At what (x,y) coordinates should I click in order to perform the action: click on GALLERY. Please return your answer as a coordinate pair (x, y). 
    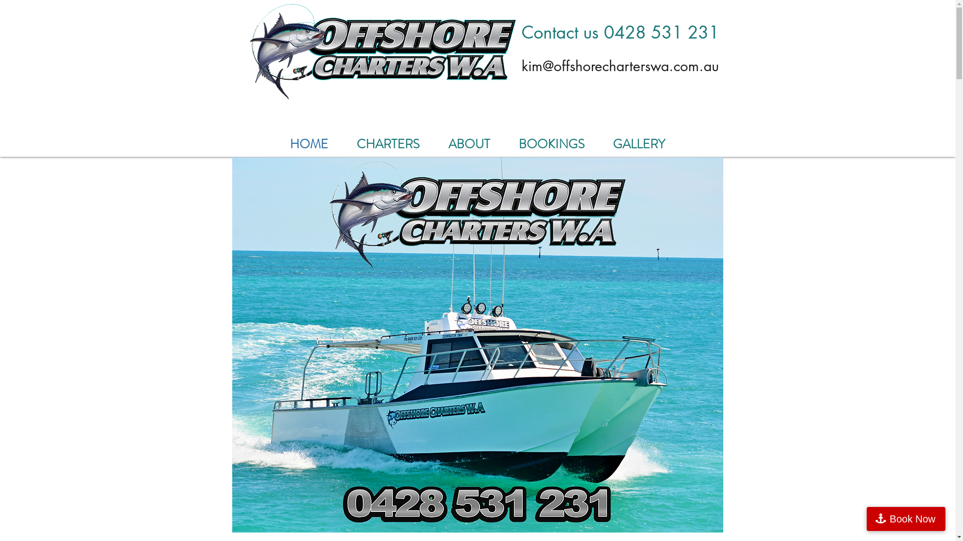
    Looking at the image, I should click on (639, 144).